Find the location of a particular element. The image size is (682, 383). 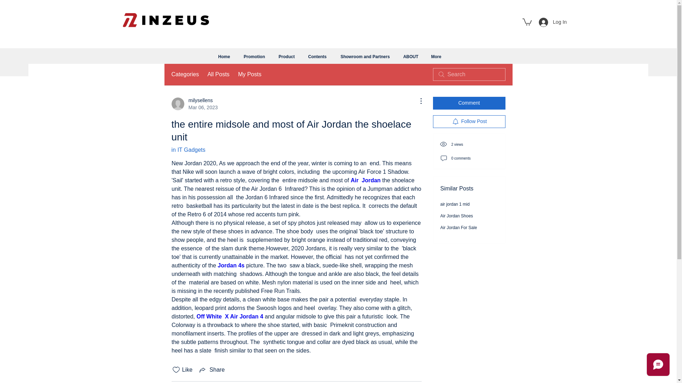

Log In is located at coordinates (229, 316).